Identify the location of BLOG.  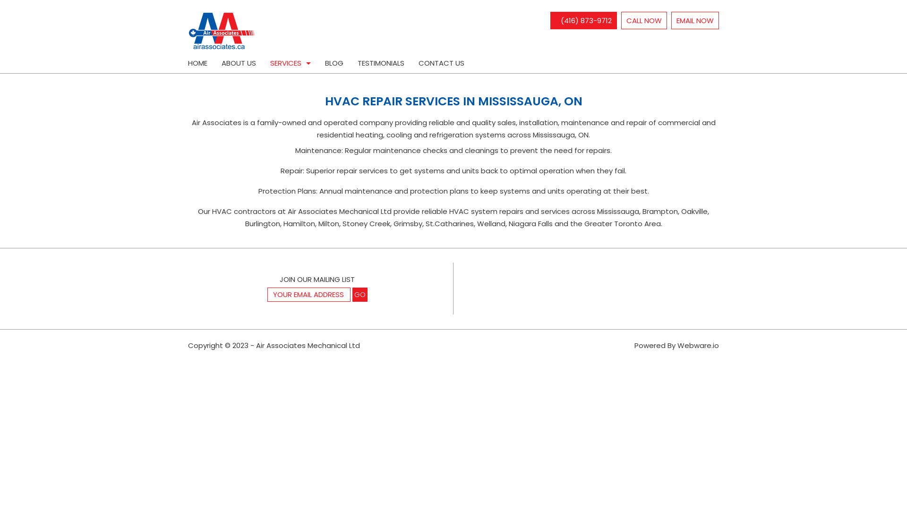
(334, 63).